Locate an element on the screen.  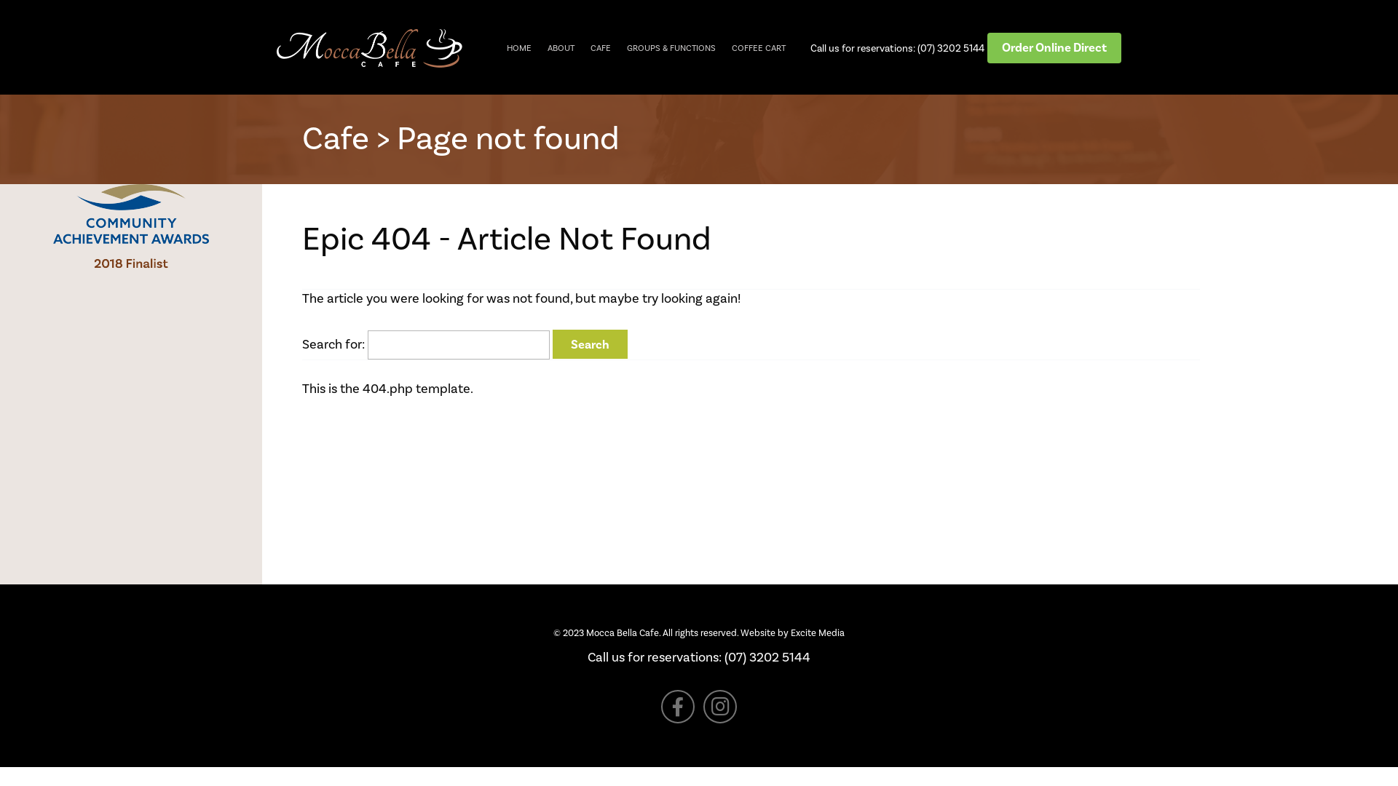
HOME is located at coordinates (519, 48).